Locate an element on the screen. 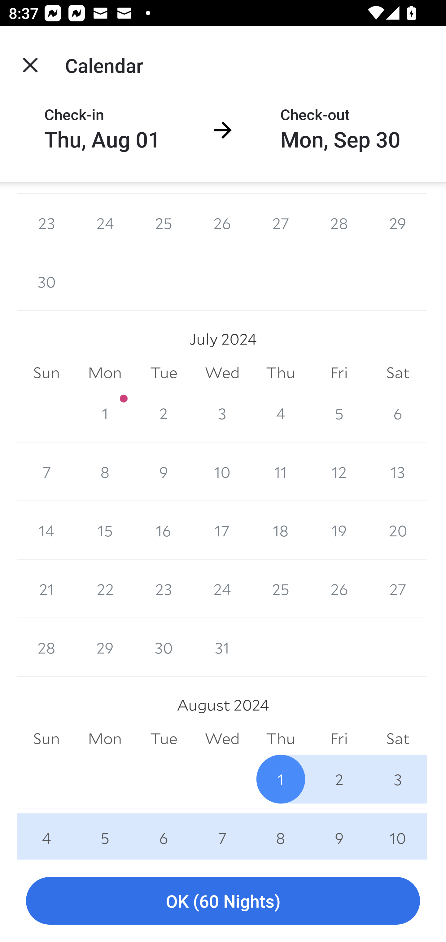 The height and width of the screenshot is (942, 446). Wed is located at coordinates (222, 738).